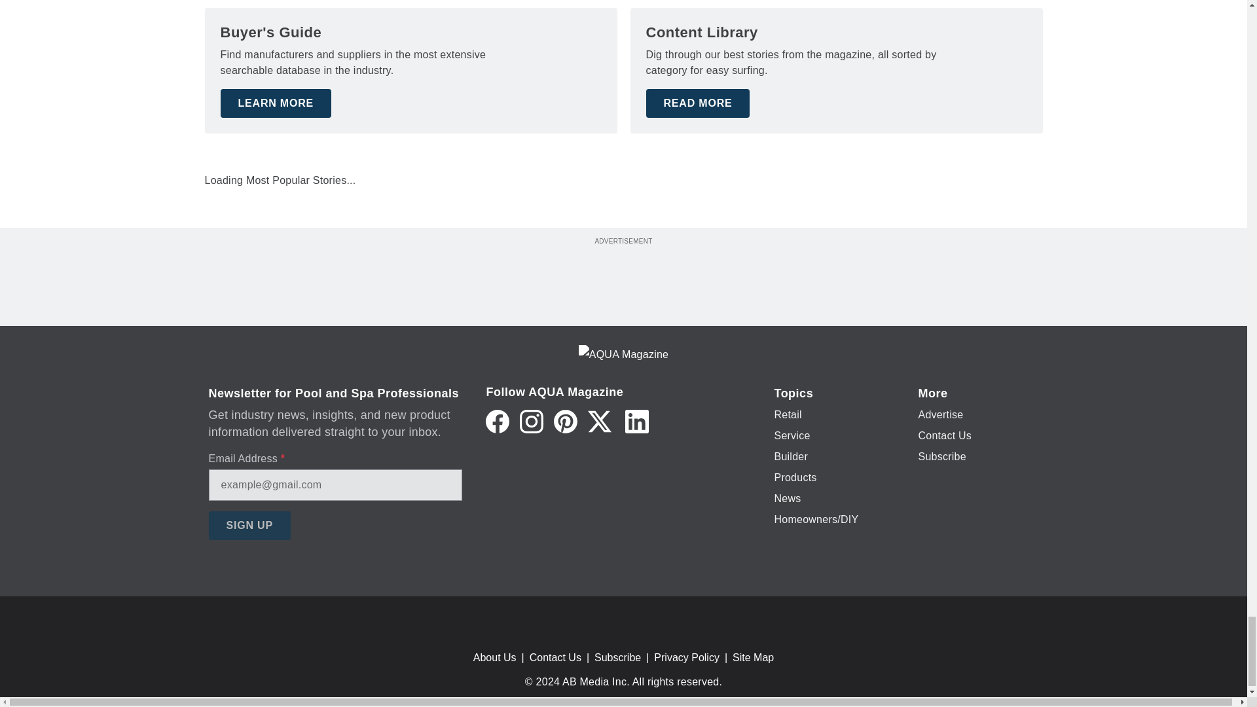 This screenshot has width=1257, height=707. What do you see at coordinates (497, 422) in the screenshot?
I see `Facebook icon` at bounding box center [497, 422].